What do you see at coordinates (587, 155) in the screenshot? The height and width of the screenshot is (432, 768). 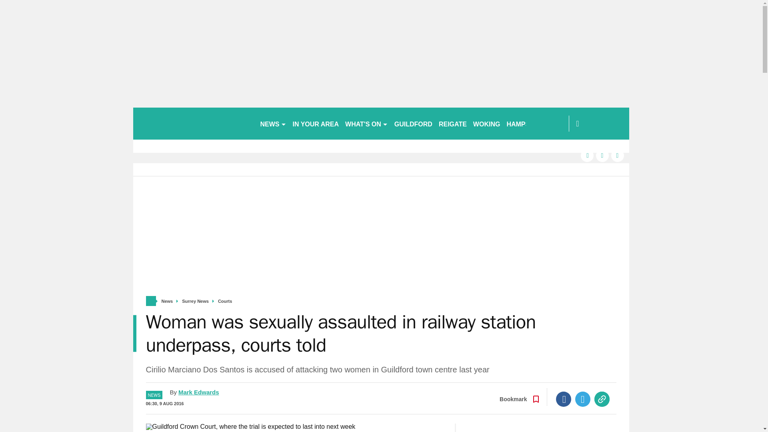 I see `facebook` at bounding box center [587, 155].